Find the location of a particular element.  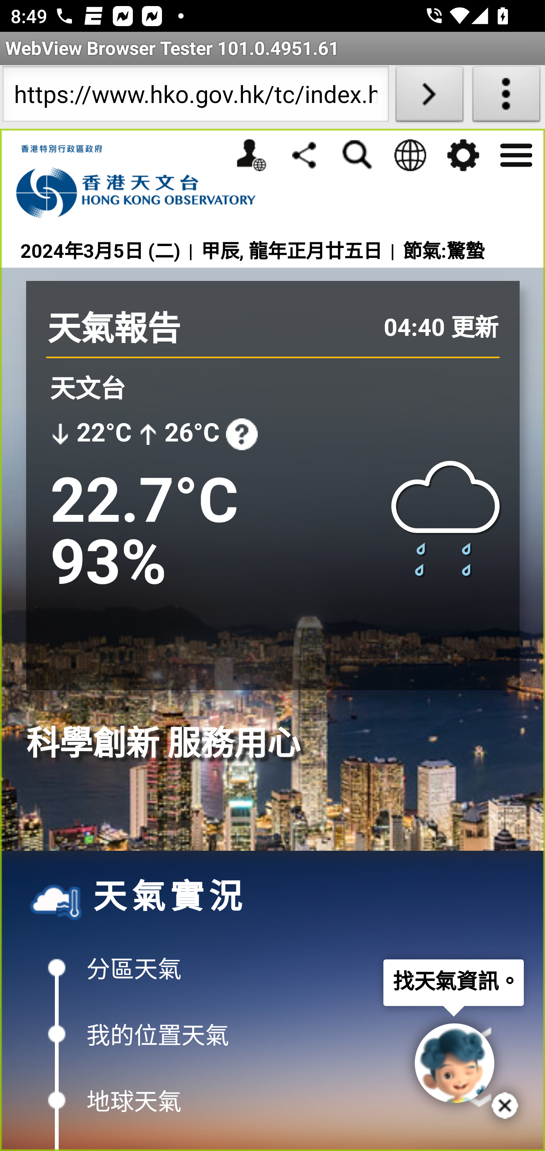

關閉 is located at coordinates (505, 1105).